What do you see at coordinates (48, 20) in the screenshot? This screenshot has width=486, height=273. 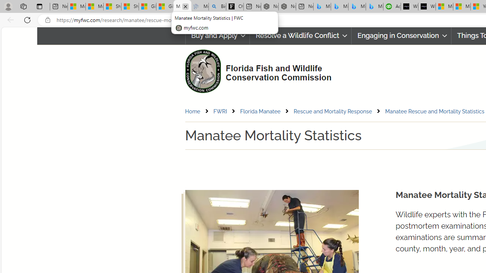 I see `View site information` at bounding box center [48, 20].